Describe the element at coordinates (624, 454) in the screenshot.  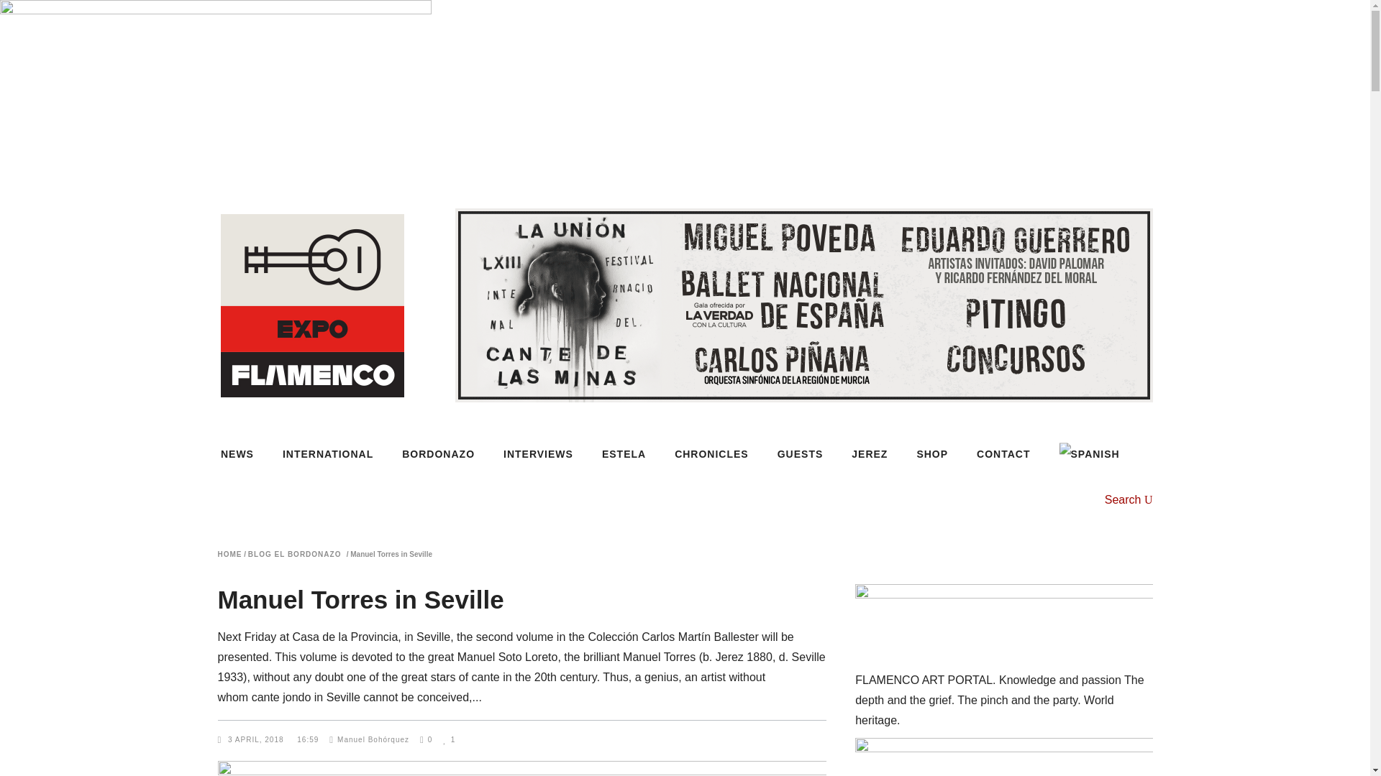
I see `ESTELA` at that location.